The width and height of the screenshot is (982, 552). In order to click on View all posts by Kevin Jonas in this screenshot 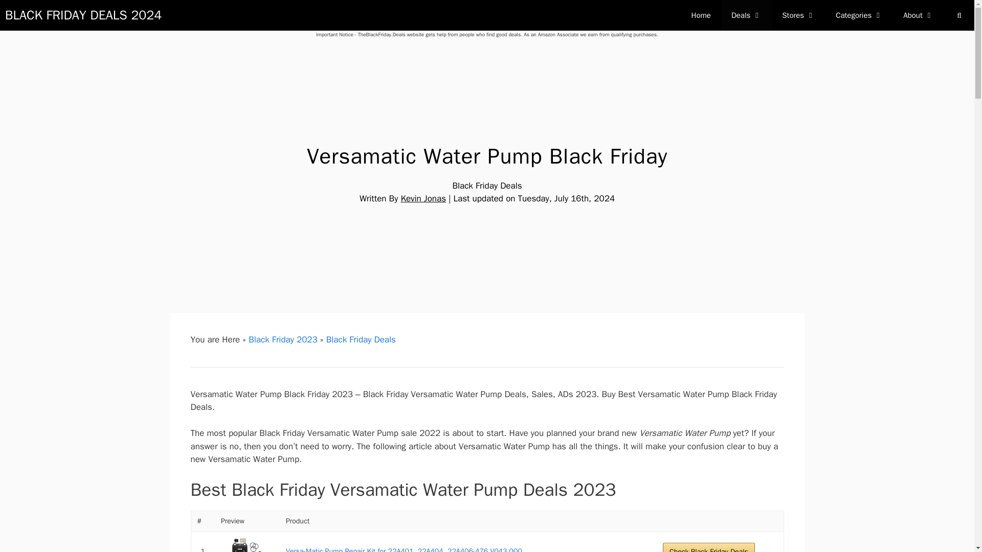, I will do `click(423, 198)`.